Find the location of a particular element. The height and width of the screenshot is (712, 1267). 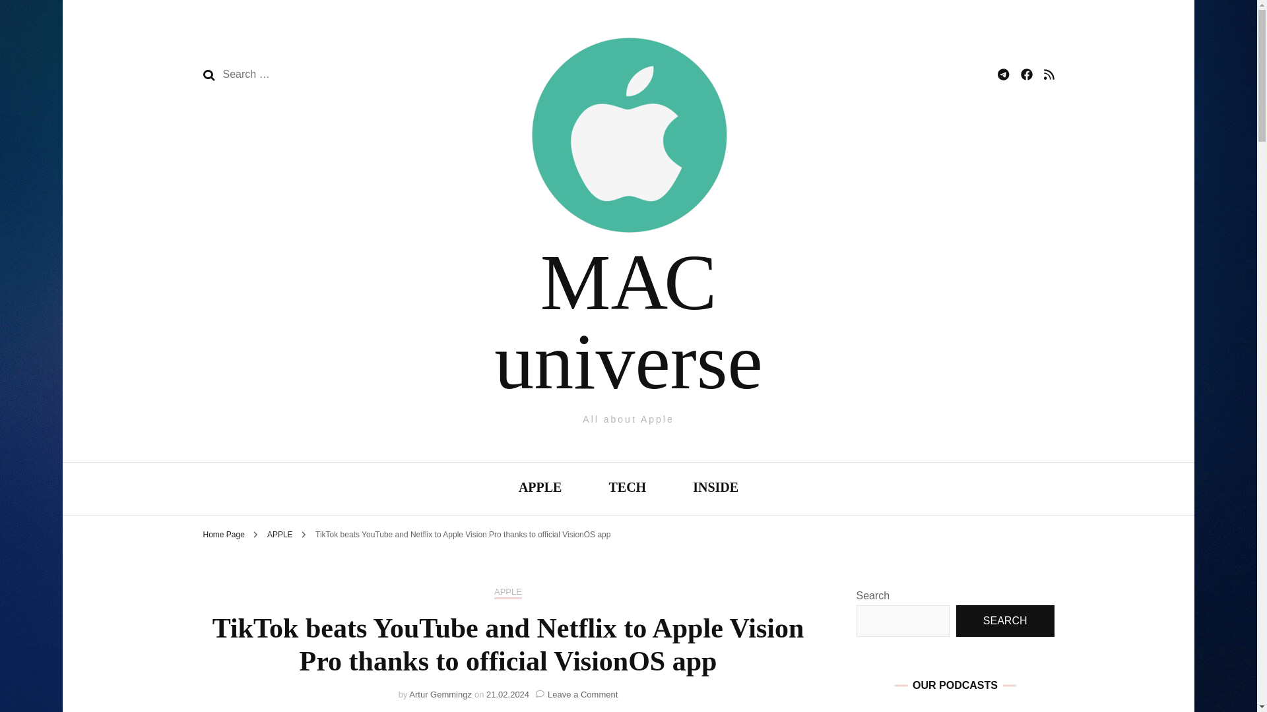

21.02.2024 is located at coordinates (508, 694).